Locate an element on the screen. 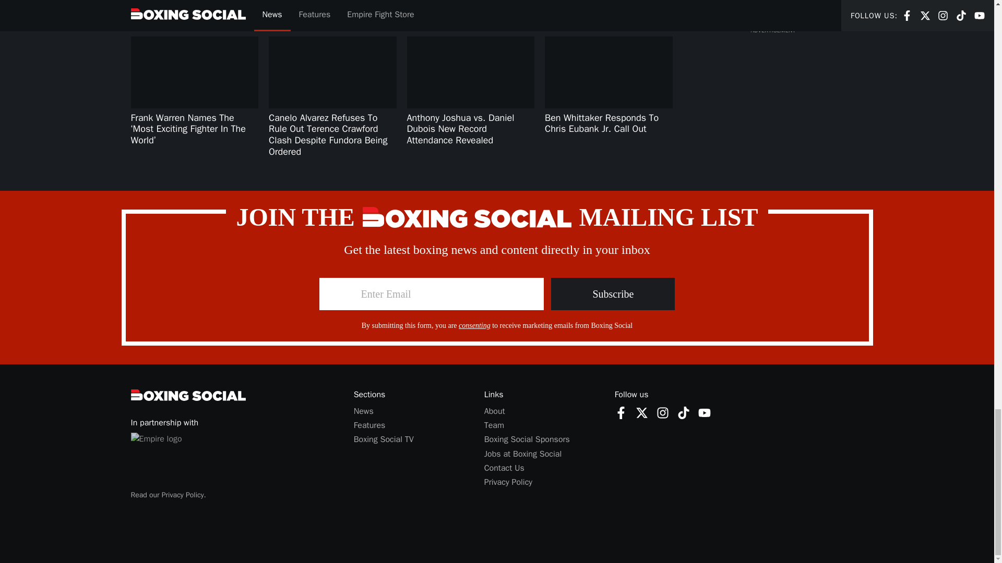 Image resolution: width=1002 pixels, height=563 pixels. YouTube is located at coordinates (621, 412).